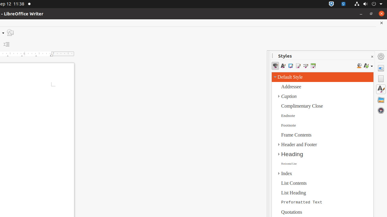 The height and width of the screenshot is (217, 387). What do you see at coordinates (359, 66) in the screenshot?
I see `Fill Format Mode` at bounding box center [359, 66].